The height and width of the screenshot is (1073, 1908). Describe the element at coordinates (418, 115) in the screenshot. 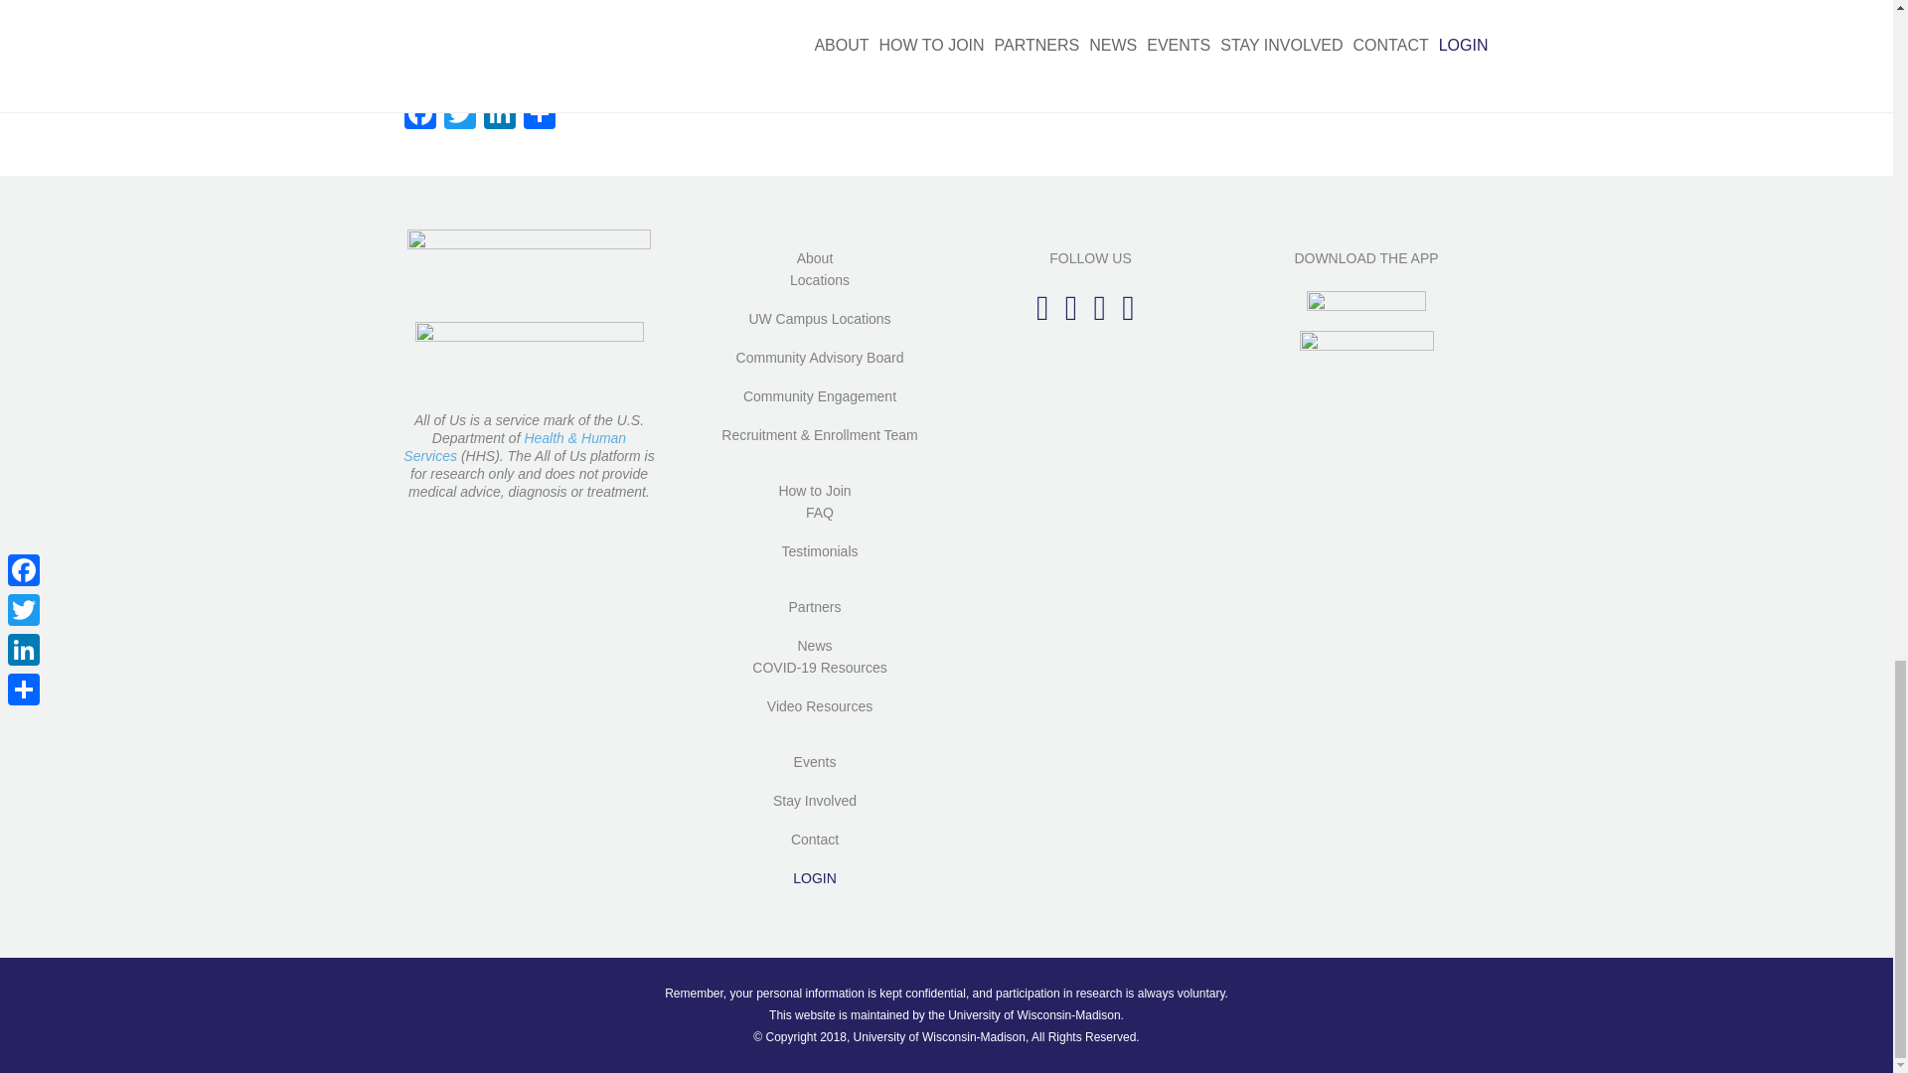

I see `Facebook` at that location.